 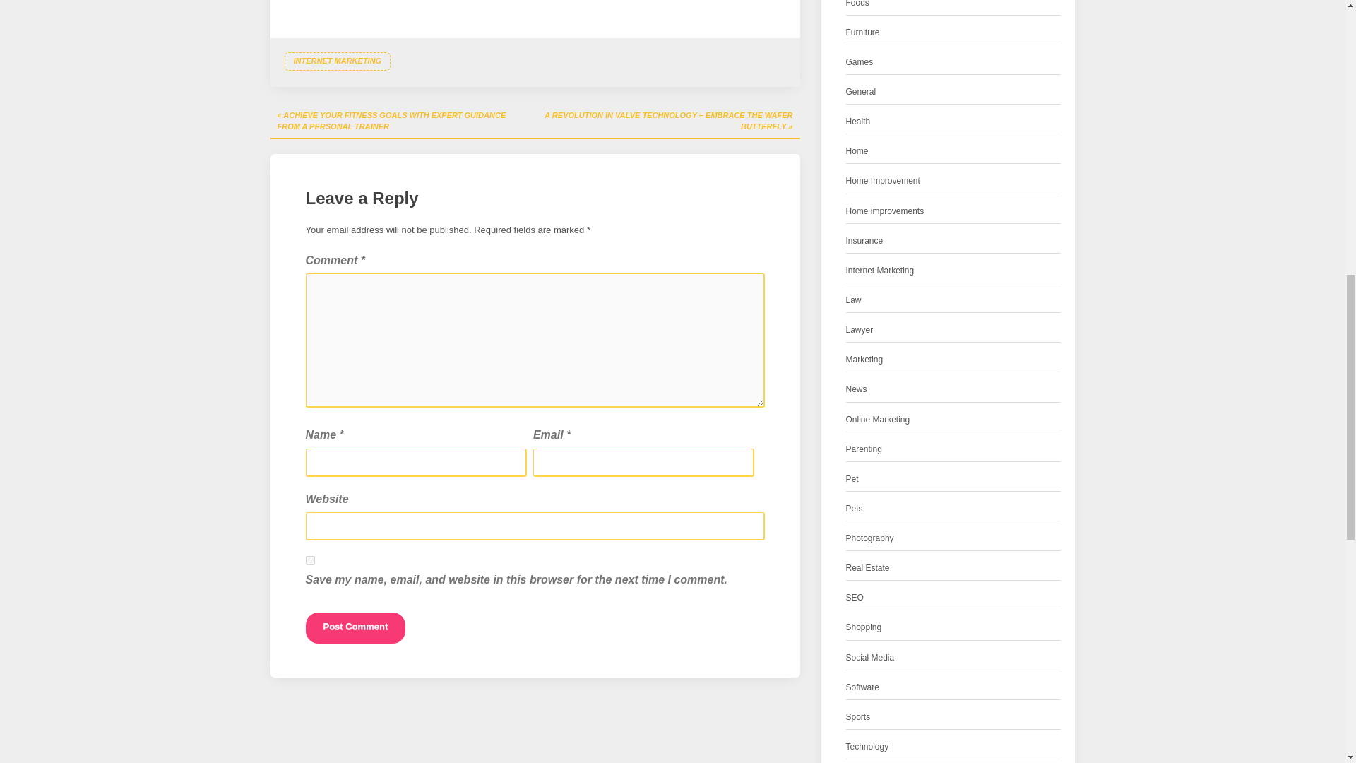 I want to click on Foods, so click(x=857, y=6).